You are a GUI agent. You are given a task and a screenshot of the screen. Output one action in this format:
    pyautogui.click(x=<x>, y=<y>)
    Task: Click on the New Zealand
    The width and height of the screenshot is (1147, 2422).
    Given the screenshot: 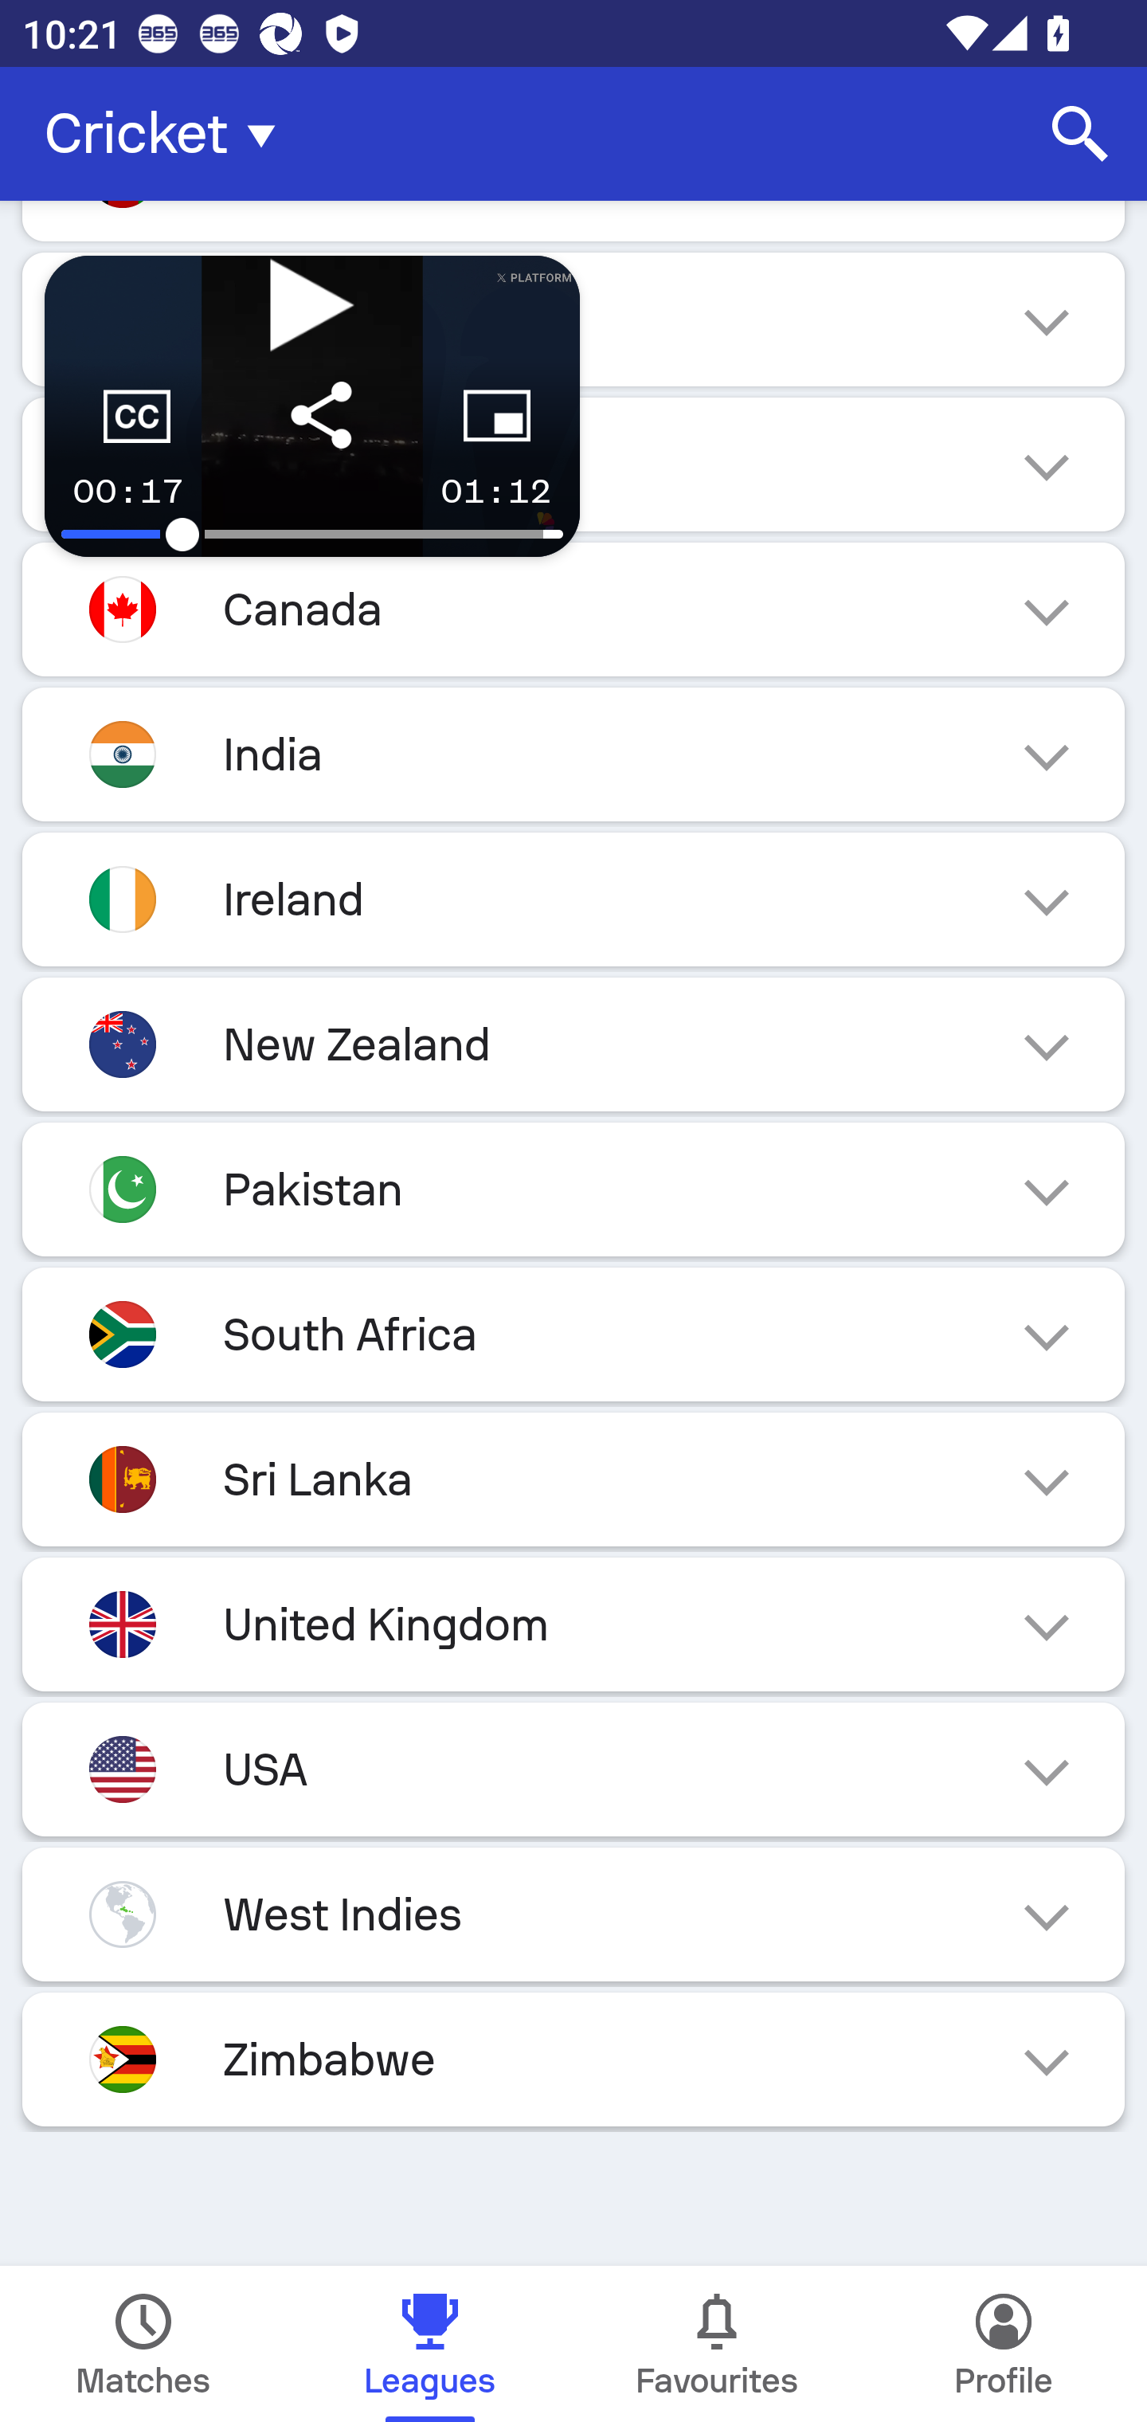 What is the action you would take?
    pyautogui.click(x=573, y=1045)
    